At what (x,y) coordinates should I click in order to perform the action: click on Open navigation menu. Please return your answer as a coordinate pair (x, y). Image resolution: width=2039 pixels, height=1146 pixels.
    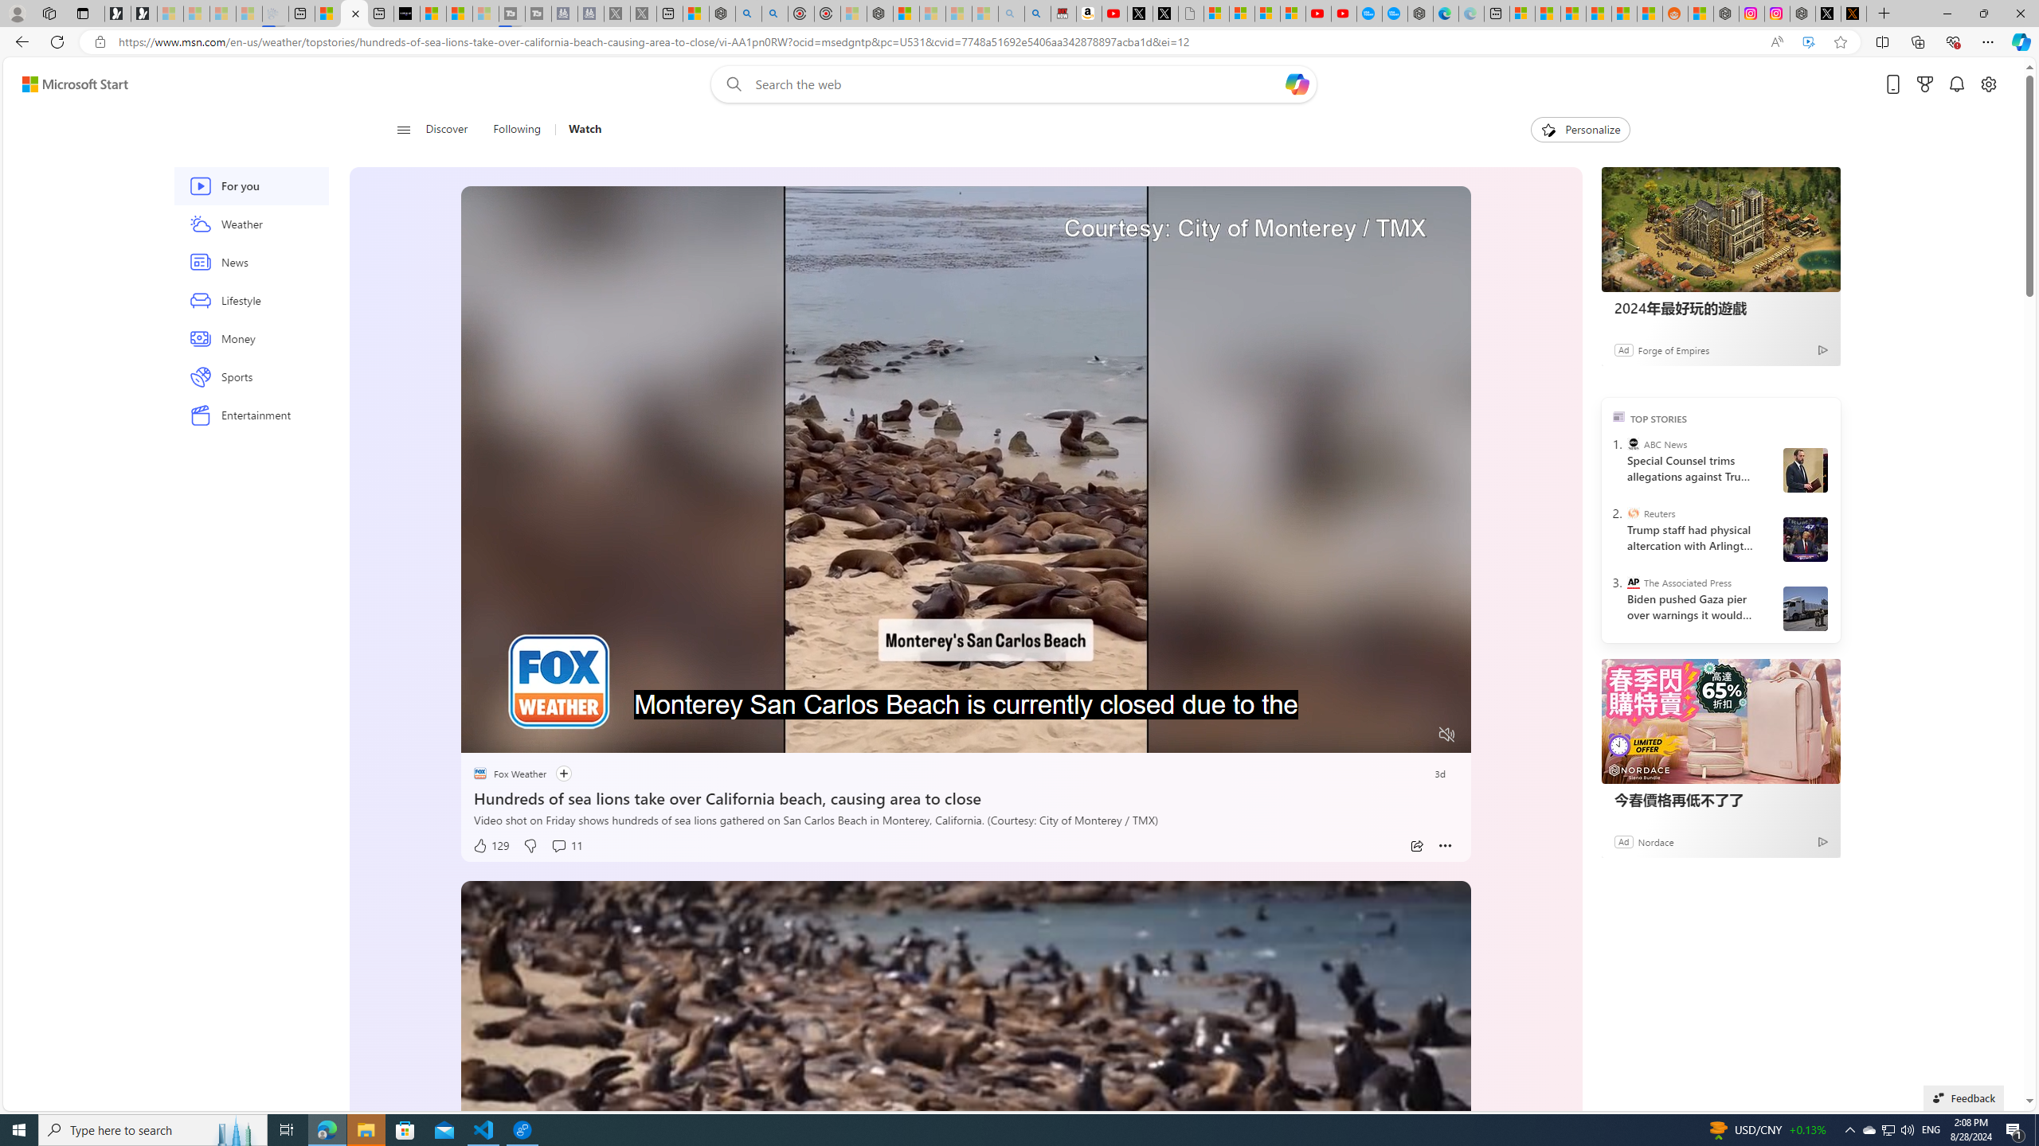
    Looking at the image, I should click on (402, 129).